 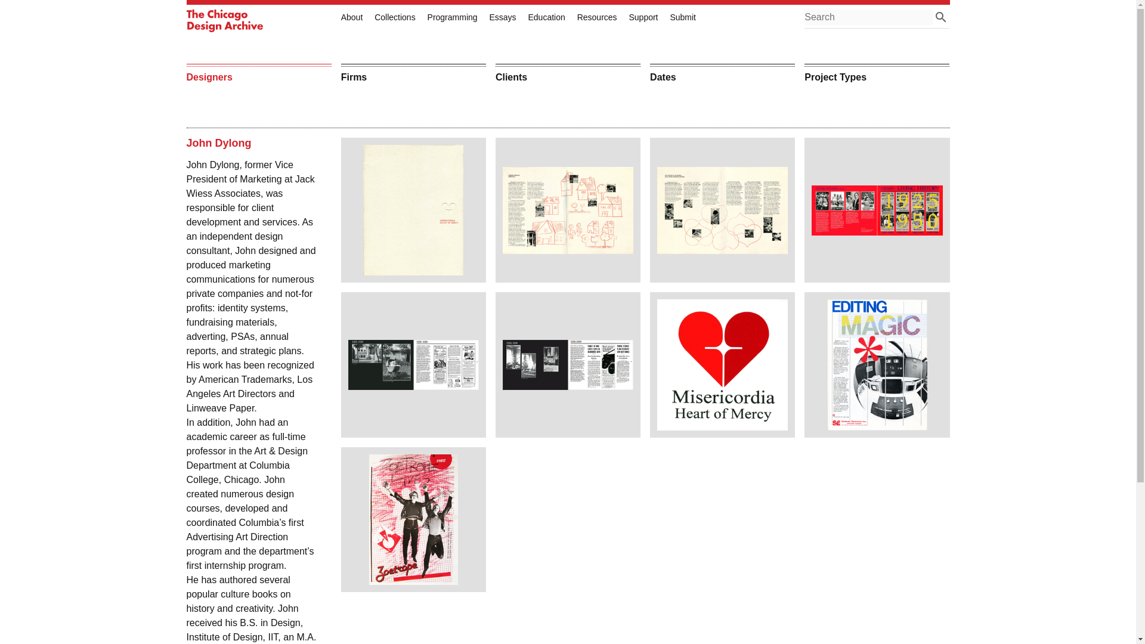 I want to click on Firms, so click(x=413, y=74).